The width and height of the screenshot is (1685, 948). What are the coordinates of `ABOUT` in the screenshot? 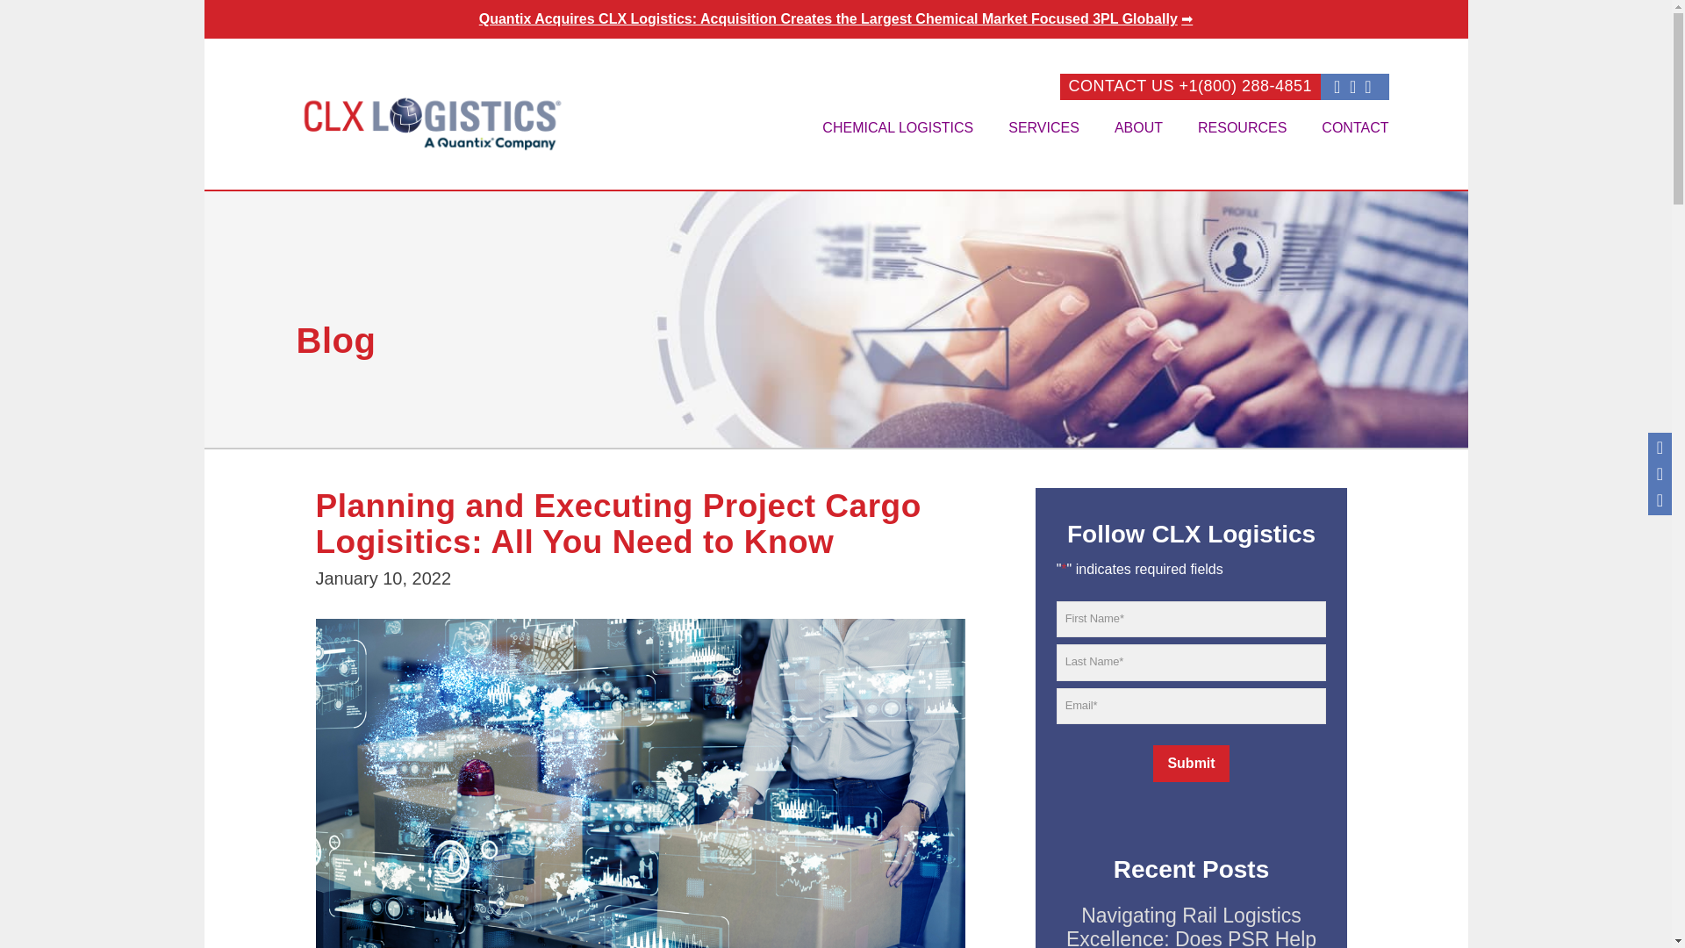 It's located at (1138, 128).